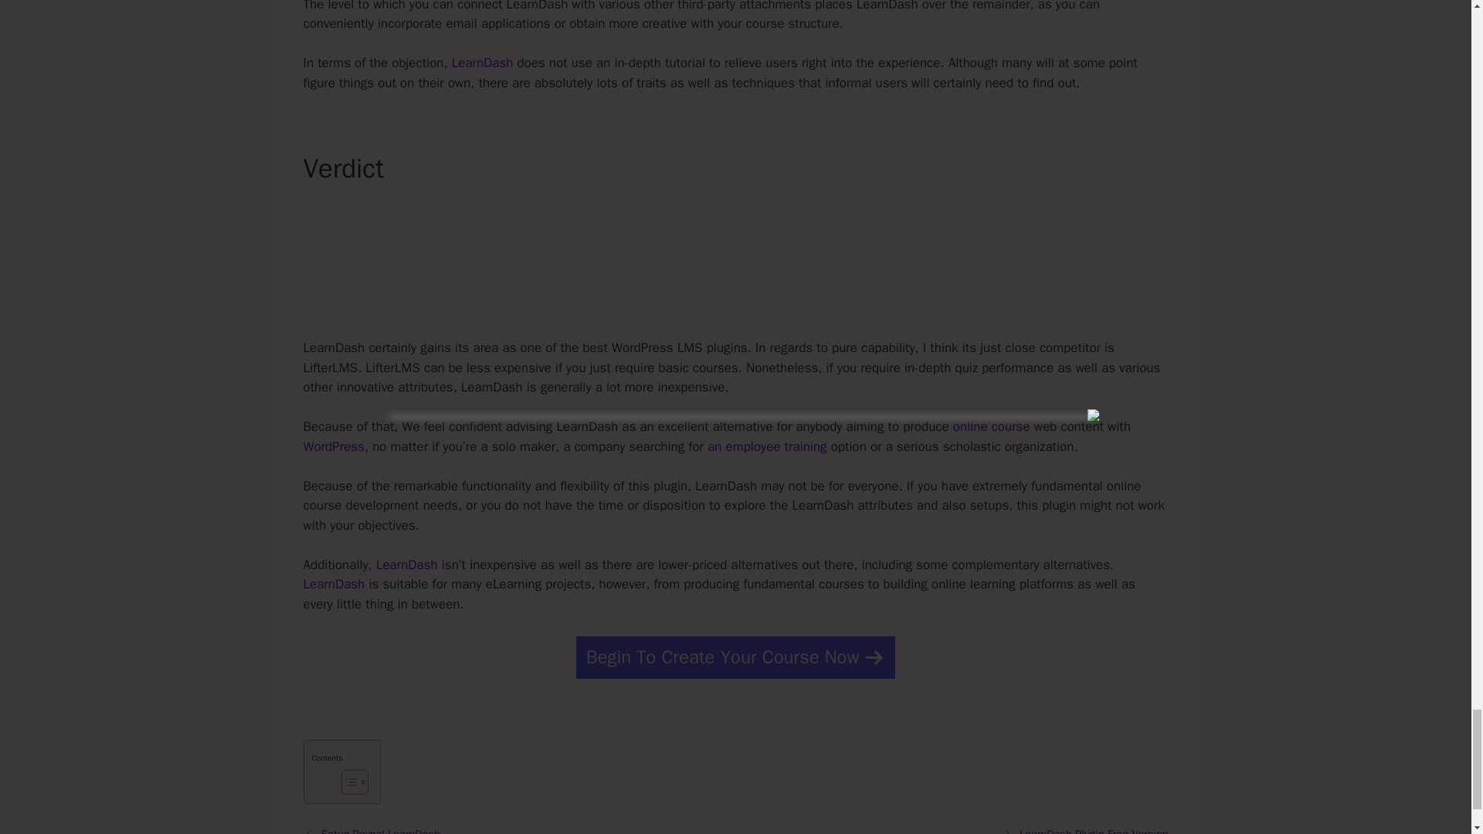 The image size is (1483, 834). What do you see at coordinates (1094, 831) in the screenshot?
I see `LearnDash Plugin Free Version` at bounding box center [1094, 831].